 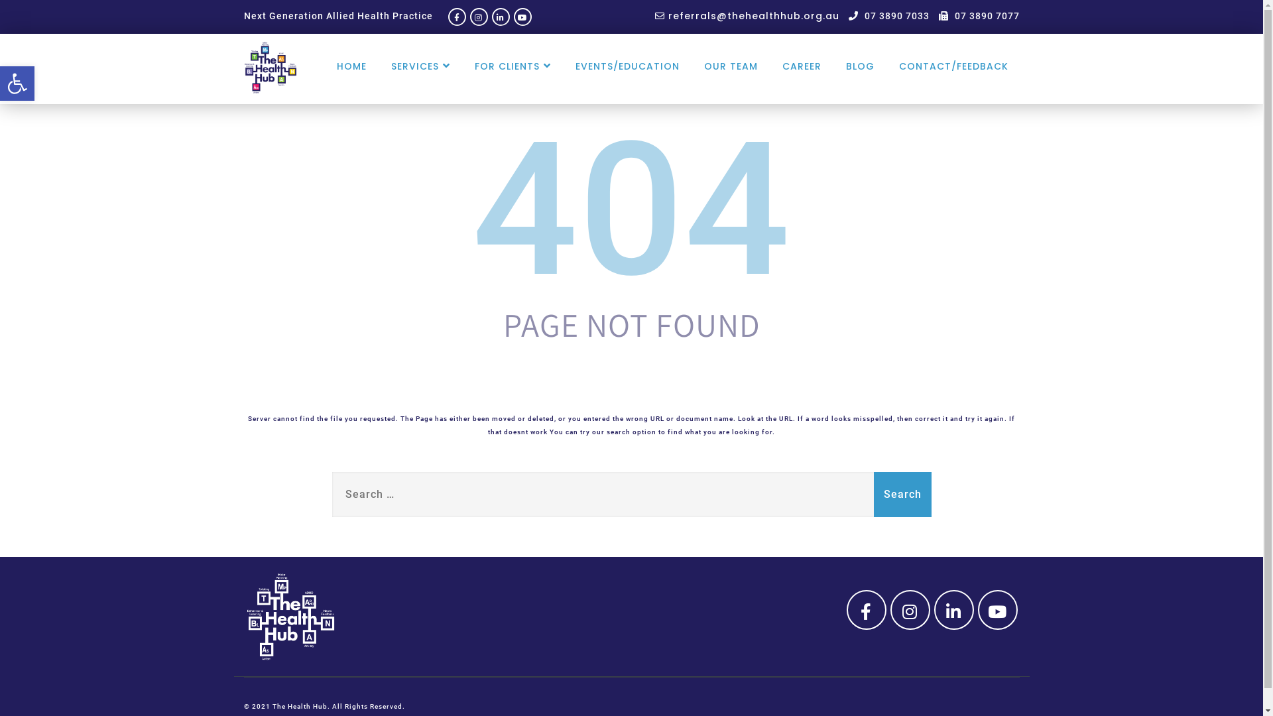 I want to click on facebook, so click(x=457, y=17).